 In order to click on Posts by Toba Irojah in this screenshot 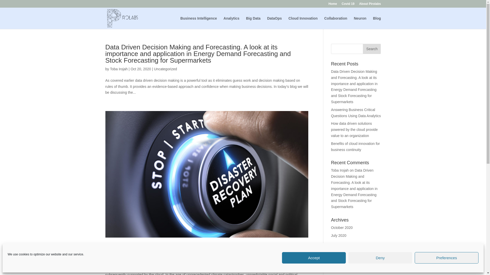, I will do `click(118, 69)`.